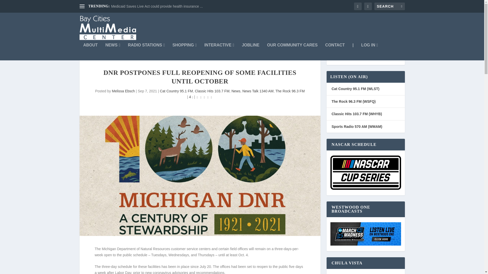  I want to click on Rating: 5.00, so click(204, 97).